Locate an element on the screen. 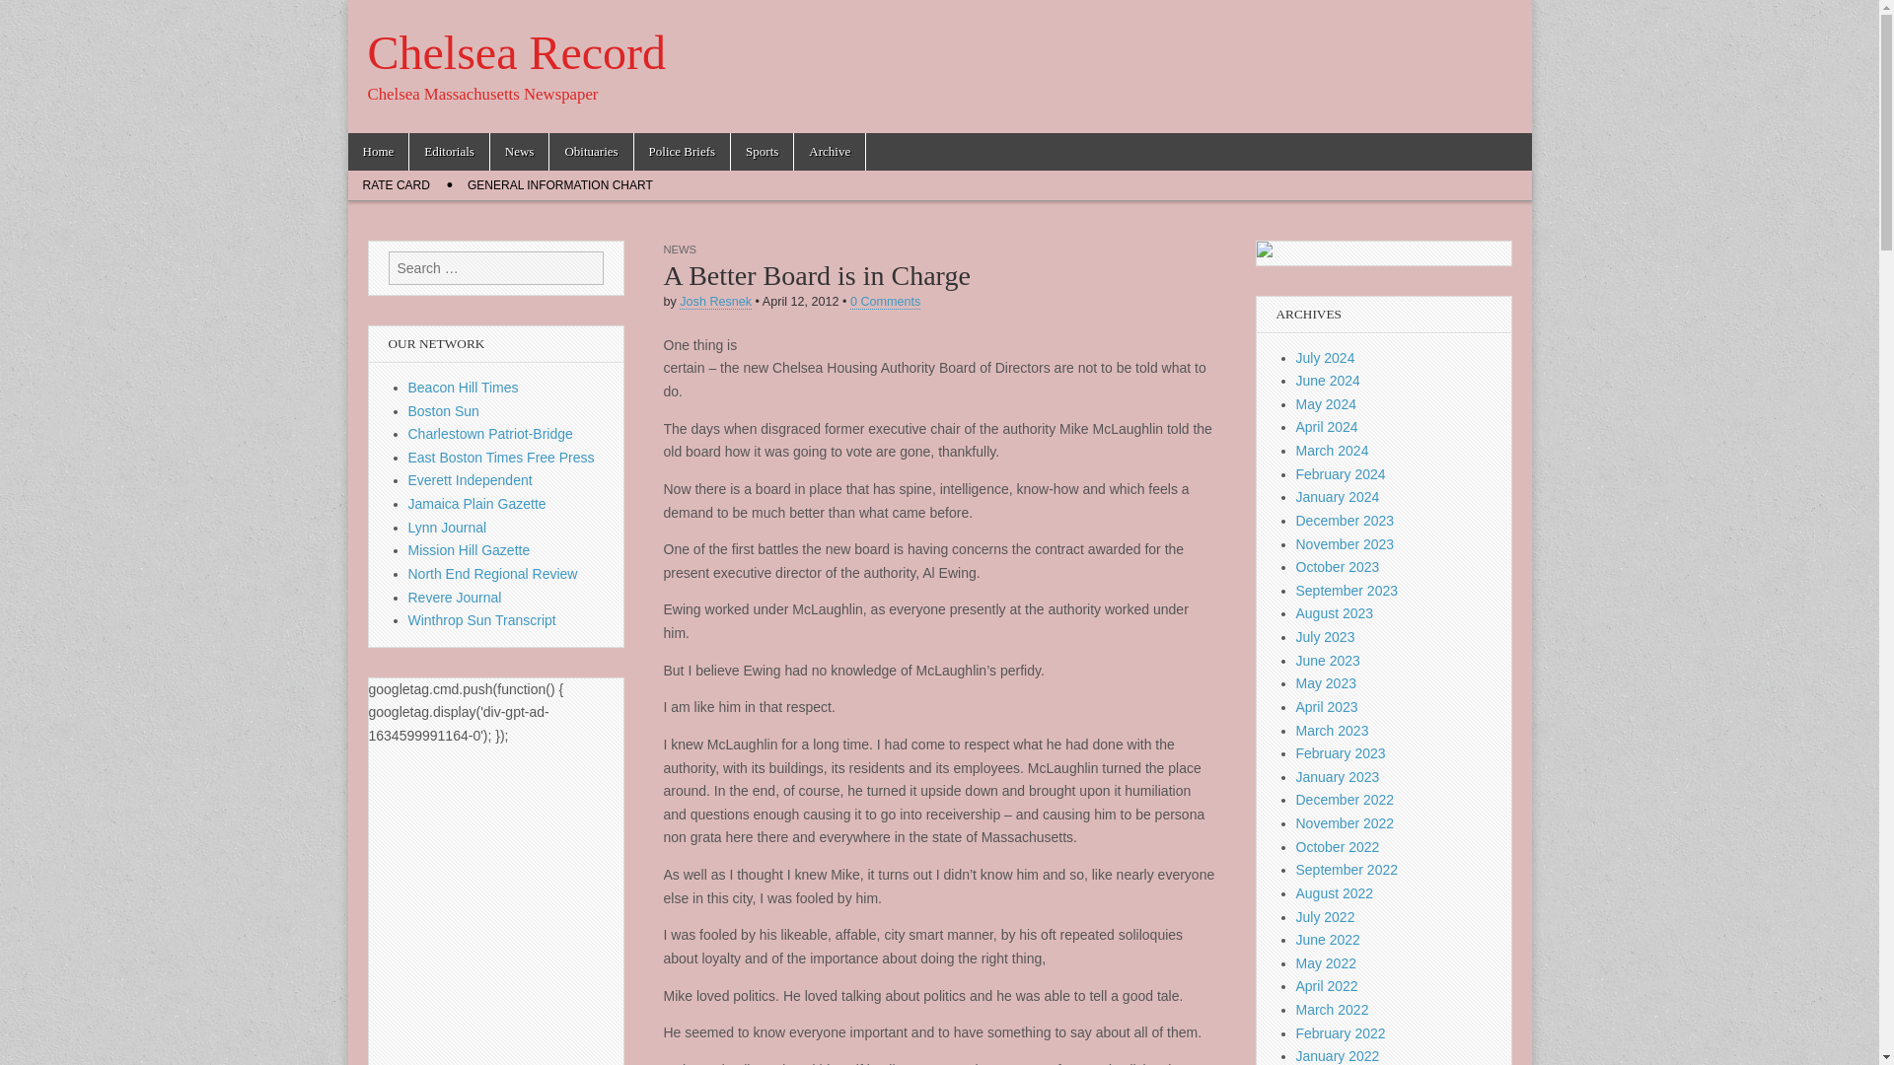 This screenshot has height=1065, width=1894. Lynn Journal is located at coordinates (448, 528).